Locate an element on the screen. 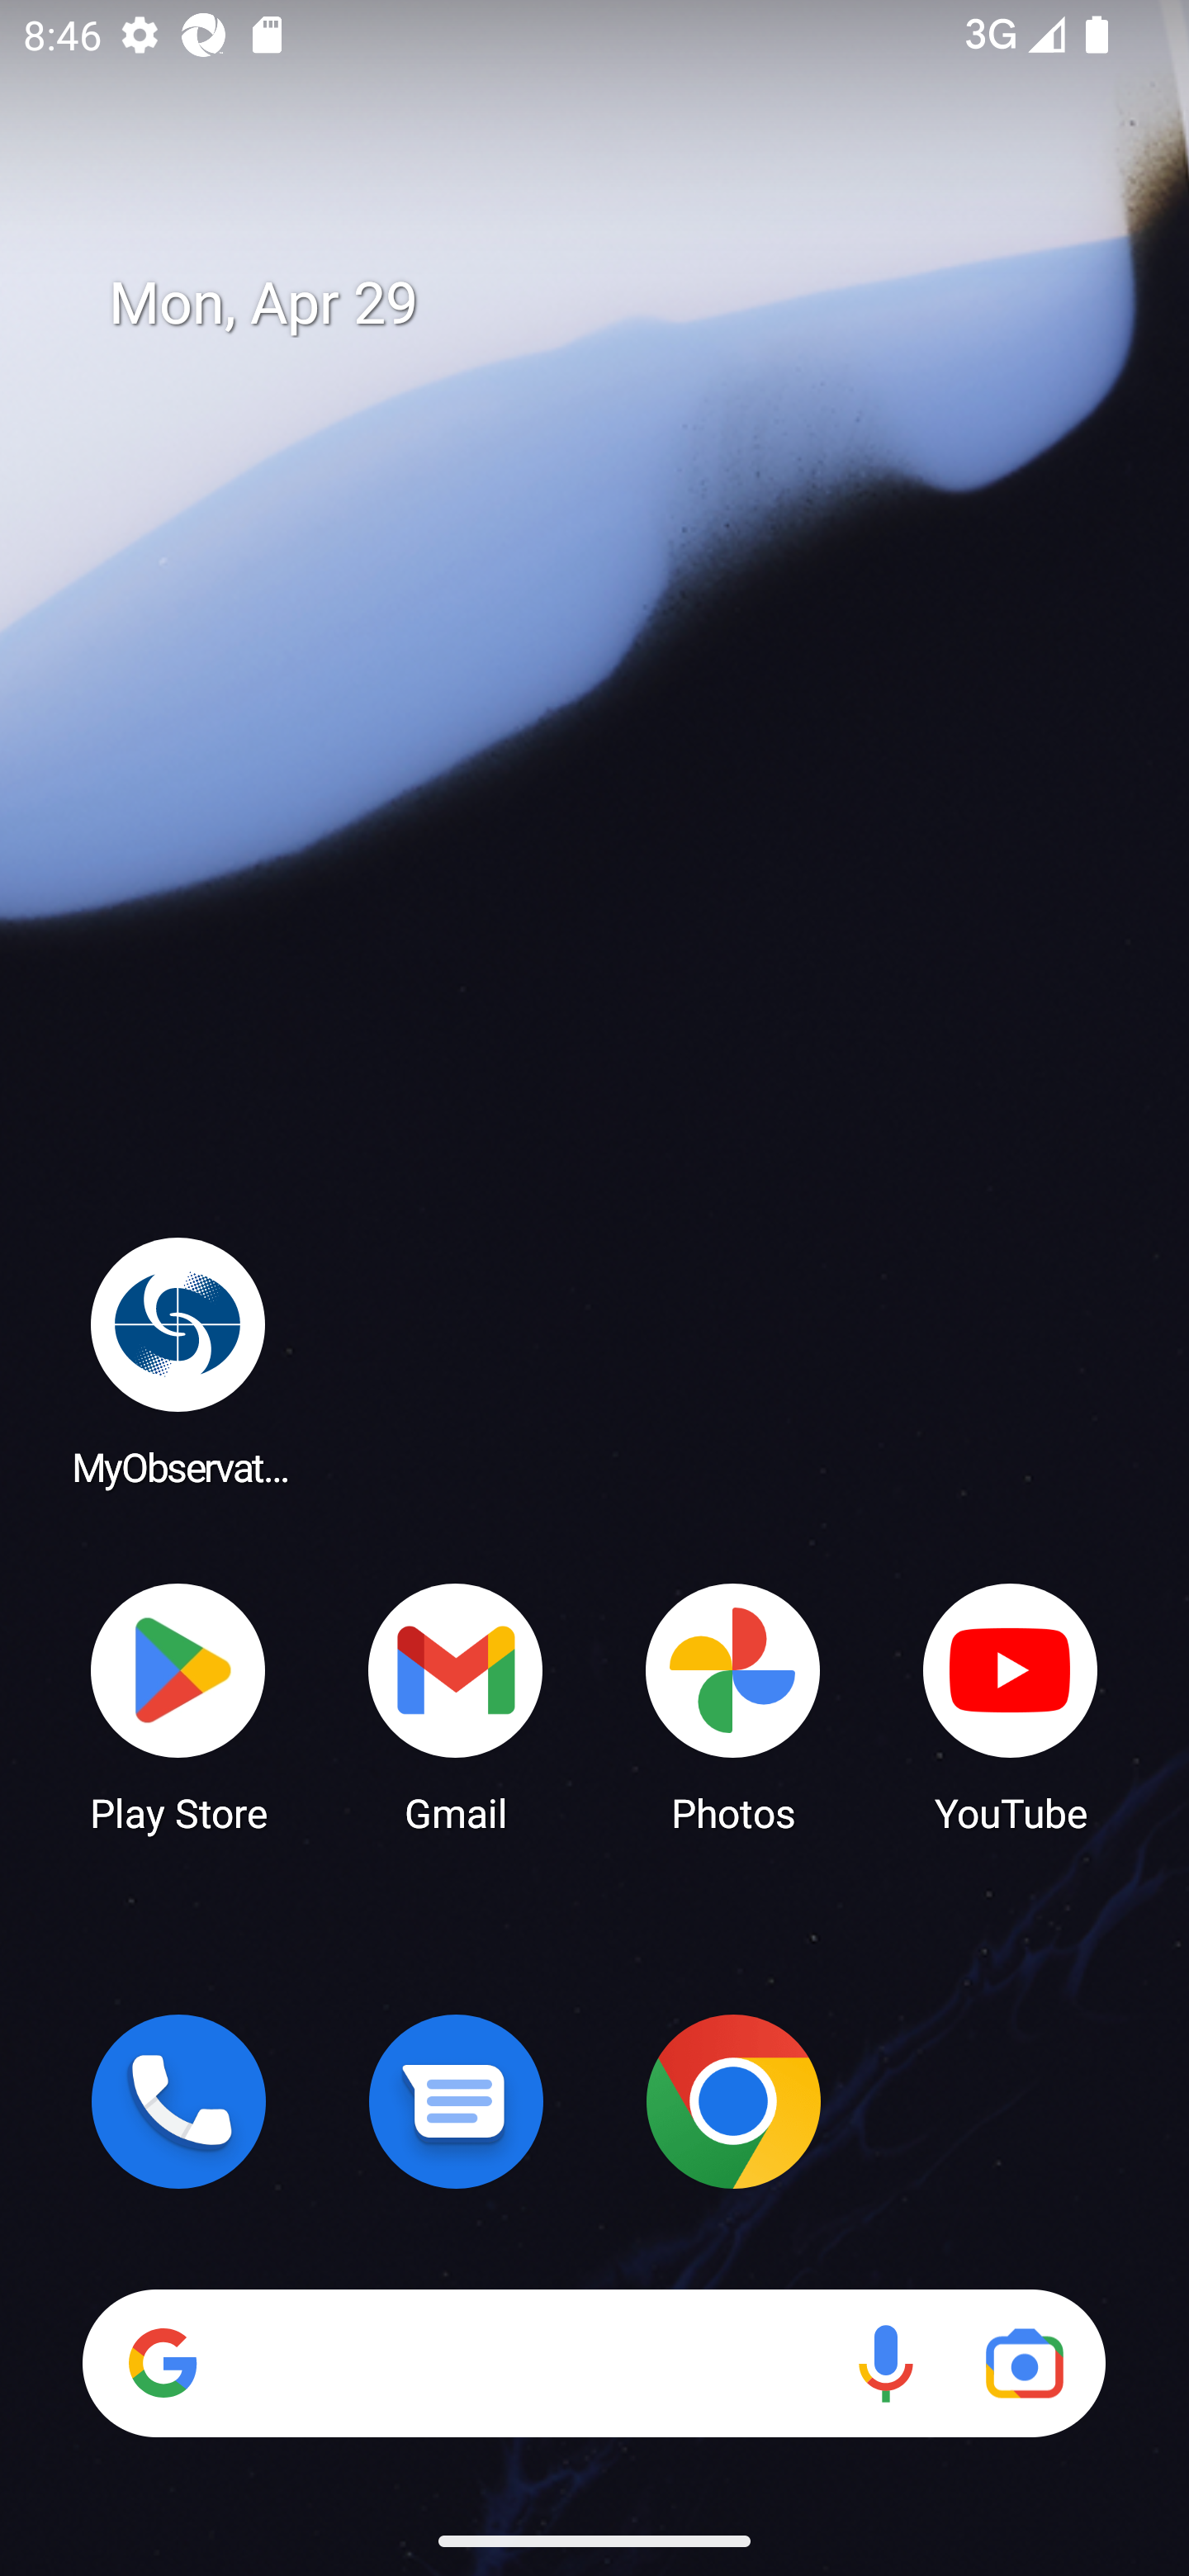 This screenshot has width=1189, height=2576. MyObservatory is located at coordinates (178, 1361).